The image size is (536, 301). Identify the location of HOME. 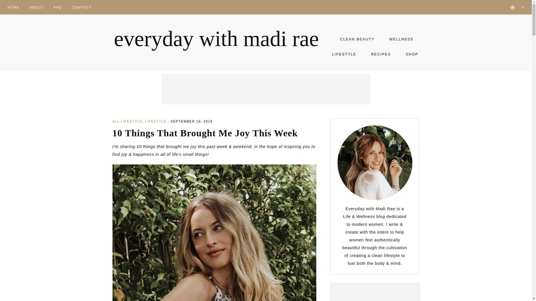
(13, 7).